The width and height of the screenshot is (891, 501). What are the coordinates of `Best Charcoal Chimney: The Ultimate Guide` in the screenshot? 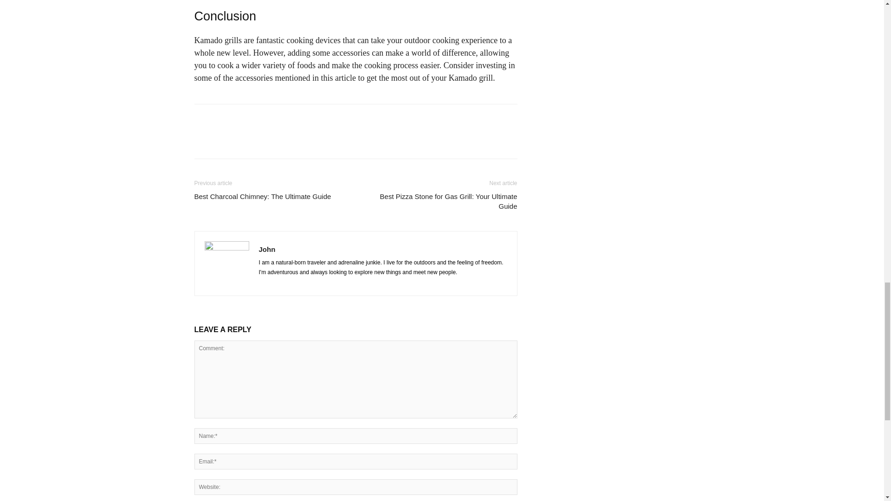 It's located at (262, 196).